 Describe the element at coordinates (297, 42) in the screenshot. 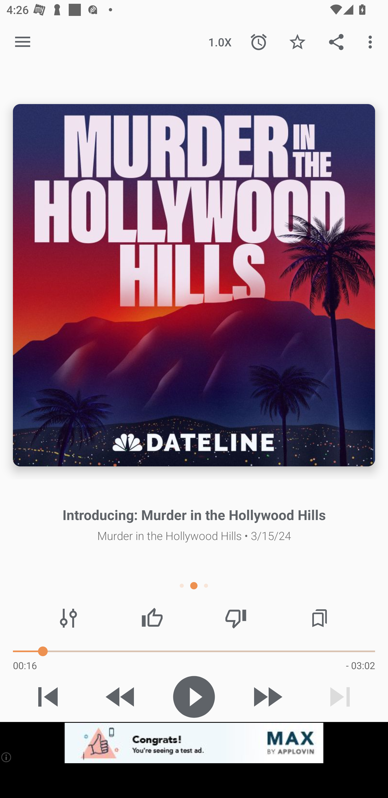

I see `Favorite` at that location.